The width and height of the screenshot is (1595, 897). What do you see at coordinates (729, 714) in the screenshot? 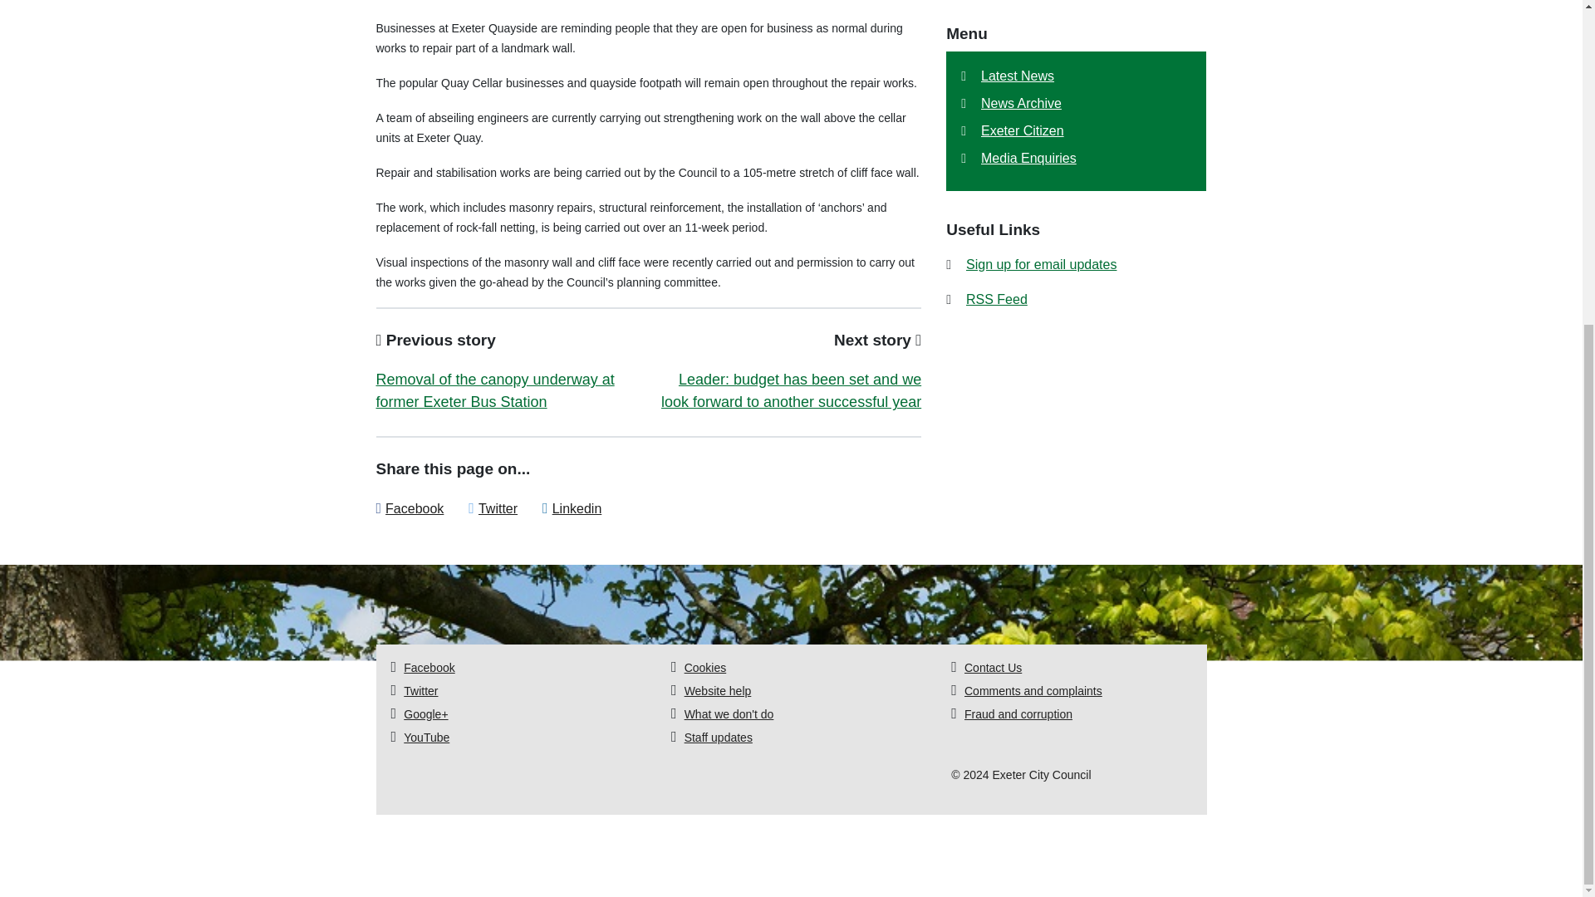
I see `What we don't do` at bounding box center [729, 714].